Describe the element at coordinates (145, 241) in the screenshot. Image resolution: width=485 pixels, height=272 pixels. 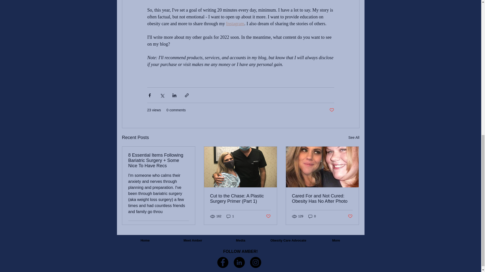
I see `Home` at that location.